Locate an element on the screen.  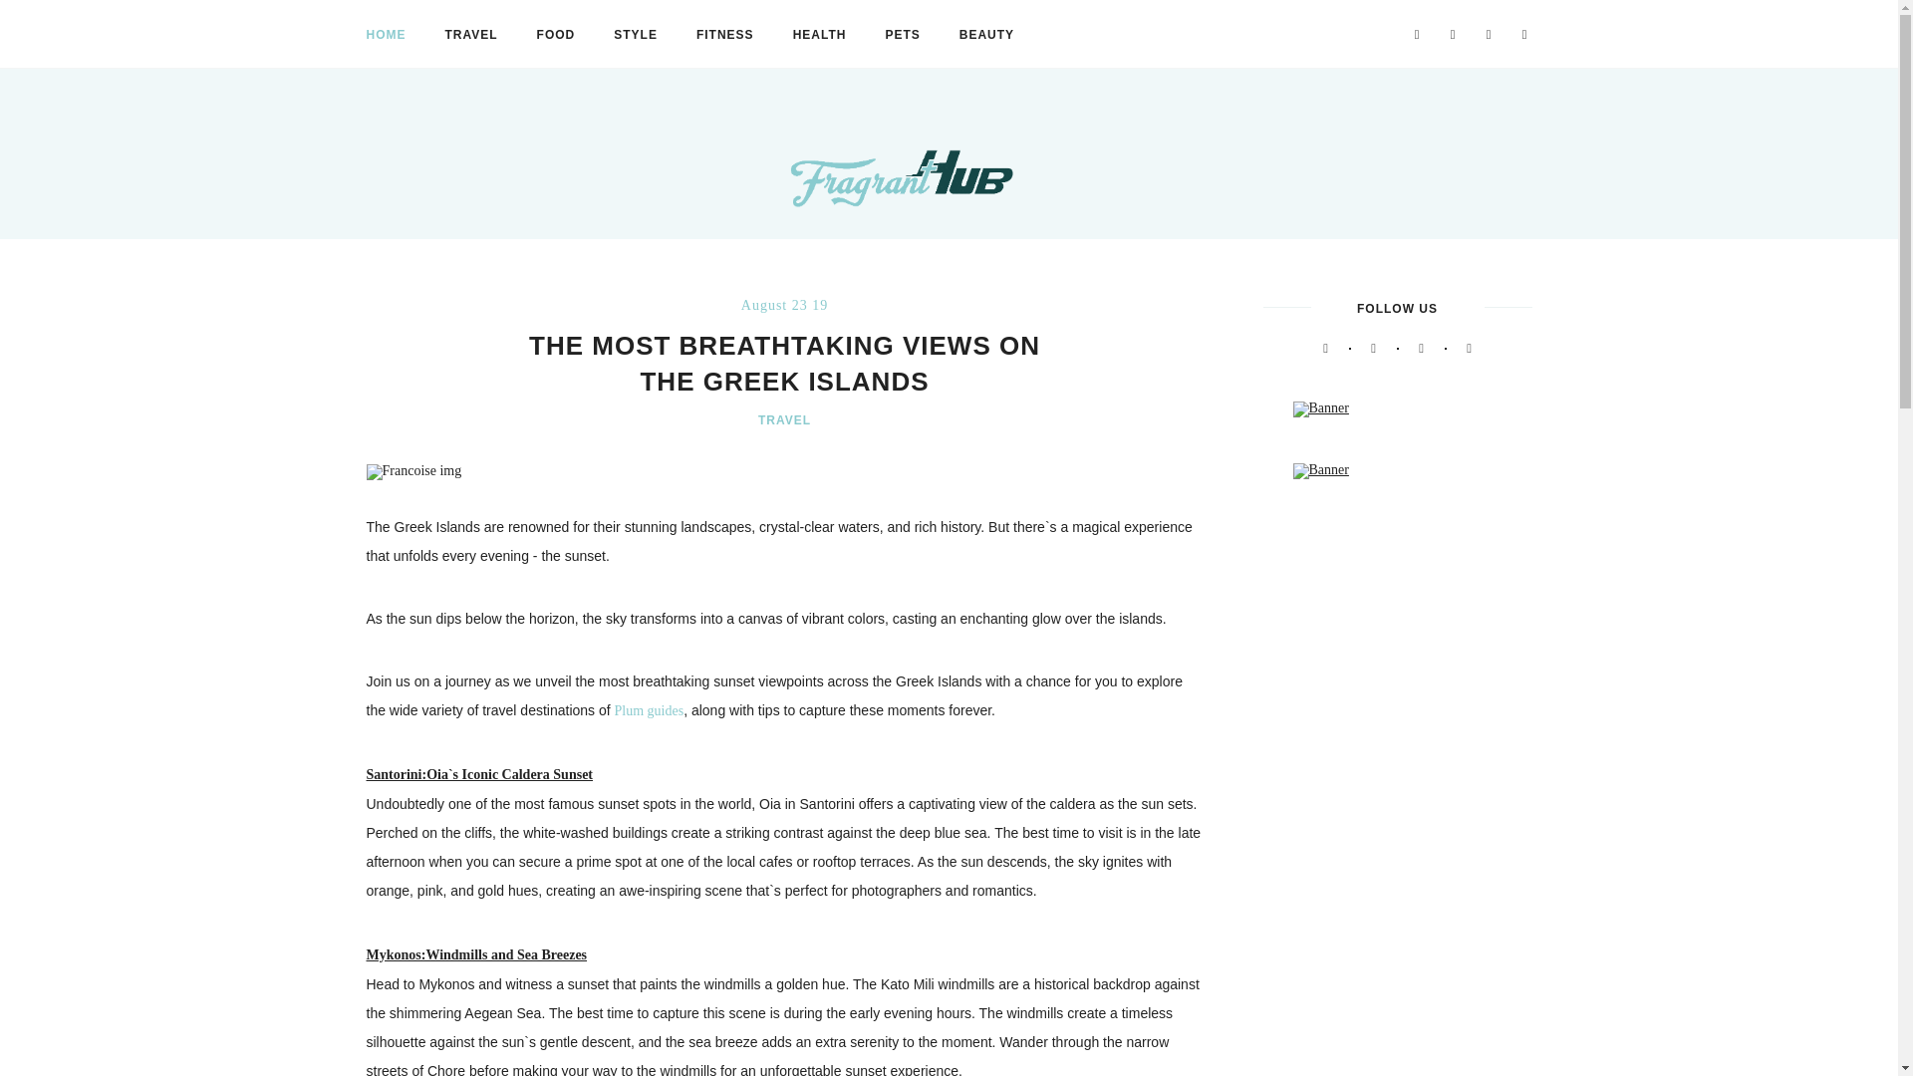
HOME is located at coordinates (387, 34).